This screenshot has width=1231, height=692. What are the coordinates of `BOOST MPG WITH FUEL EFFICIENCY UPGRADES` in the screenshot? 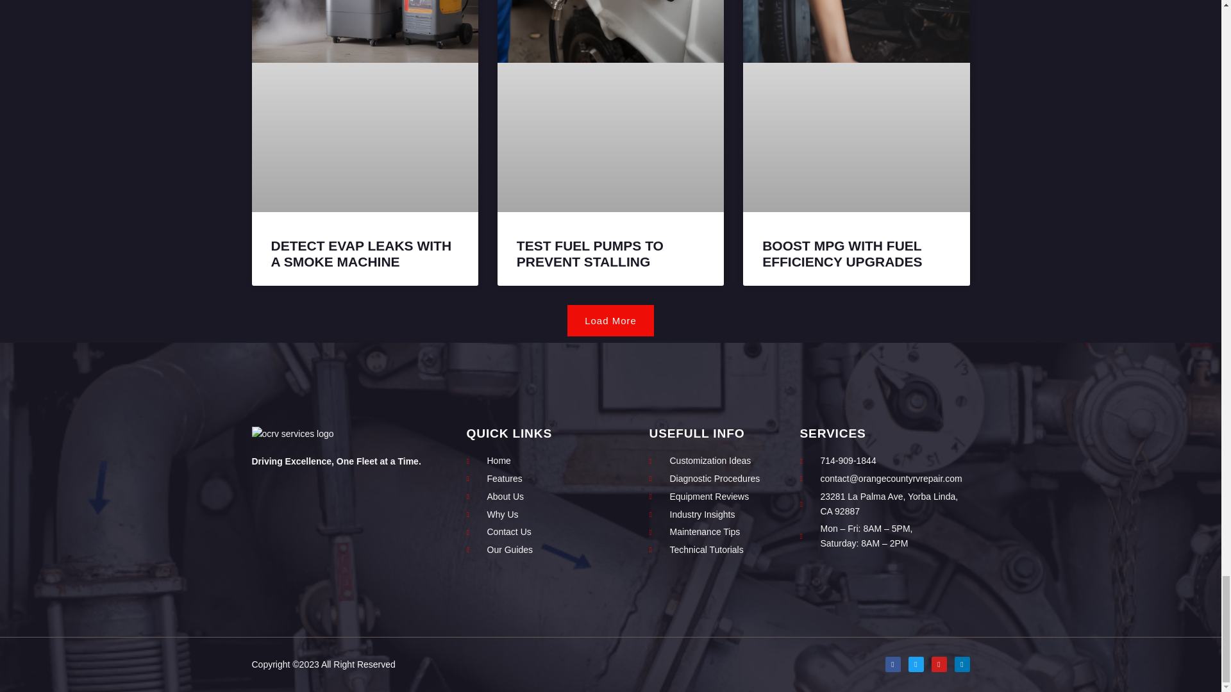 It's located at (842, 254).